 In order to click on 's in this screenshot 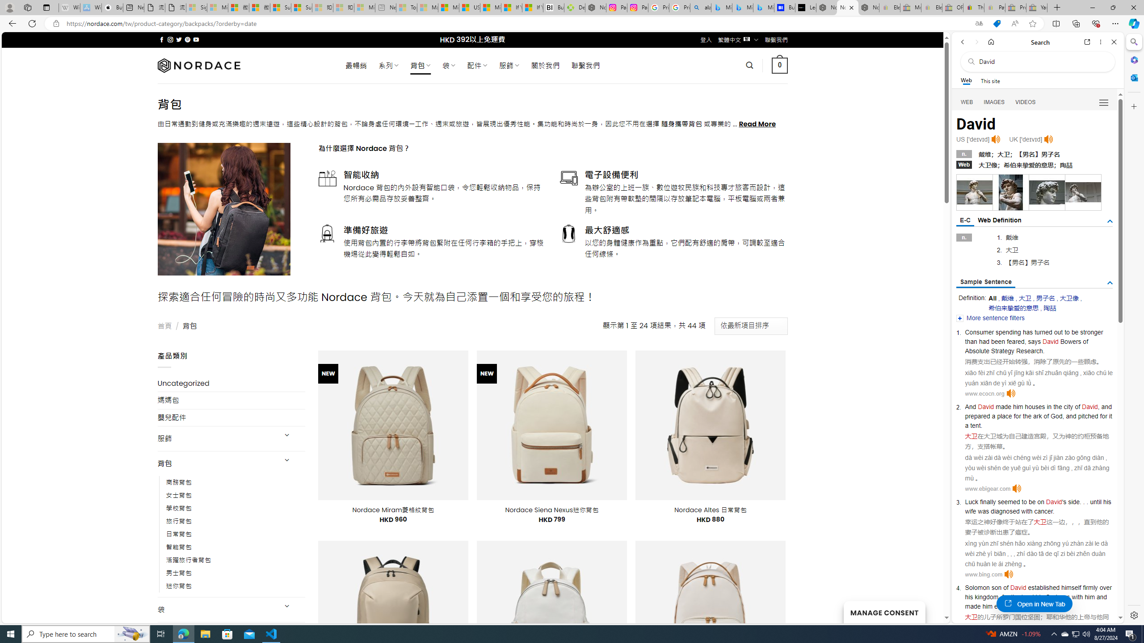, I will do `click(1064, 502)`.